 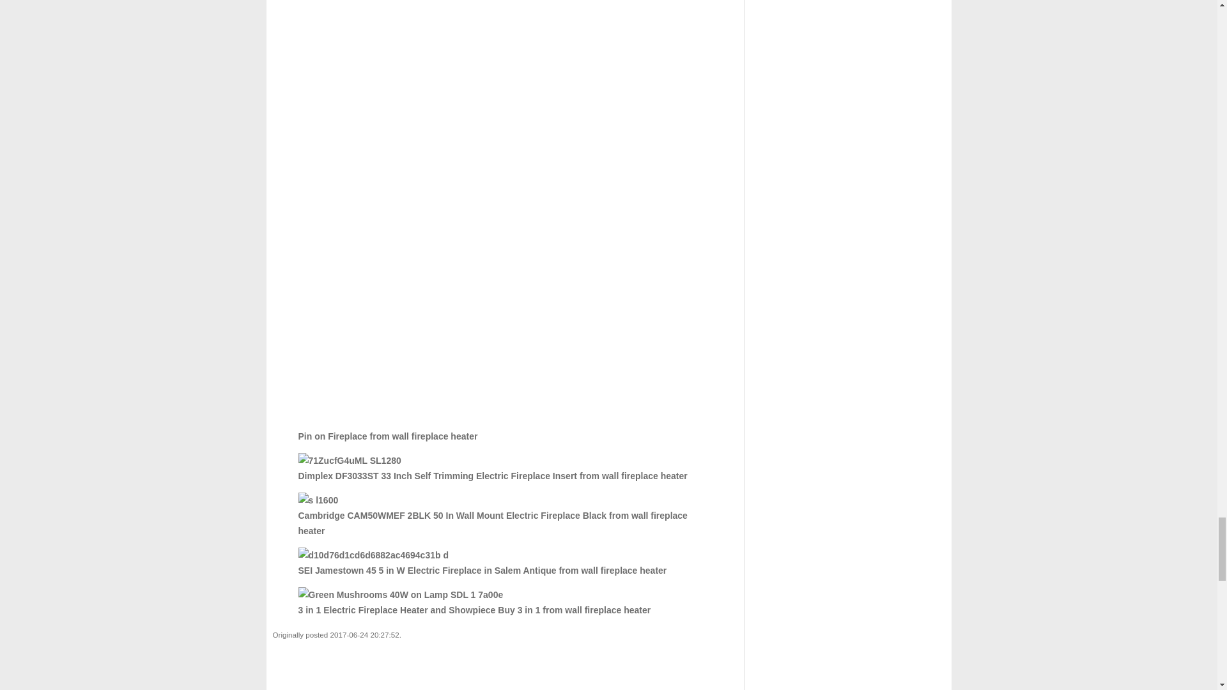 I want to click on 3 in 1 Electric Fireplace Heater and Showpiece Buy 3 in 1, so click(x=400, y=594).